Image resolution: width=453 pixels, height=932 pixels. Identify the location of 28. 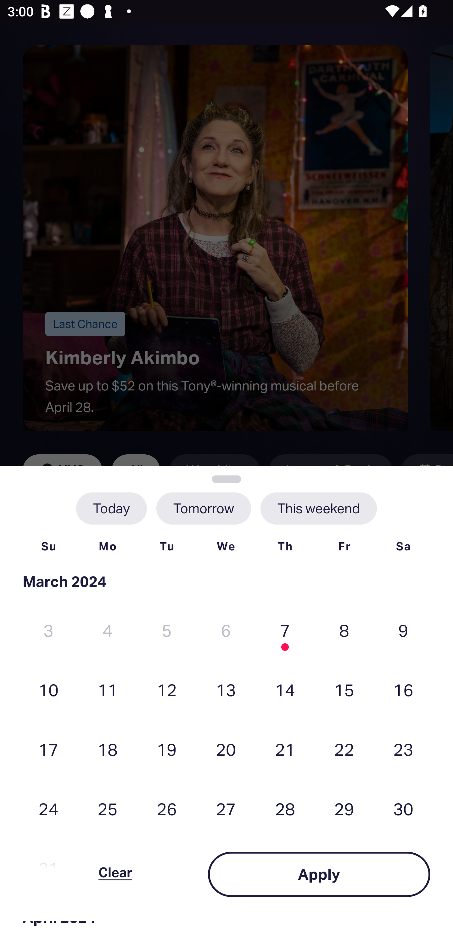
(285, 809).